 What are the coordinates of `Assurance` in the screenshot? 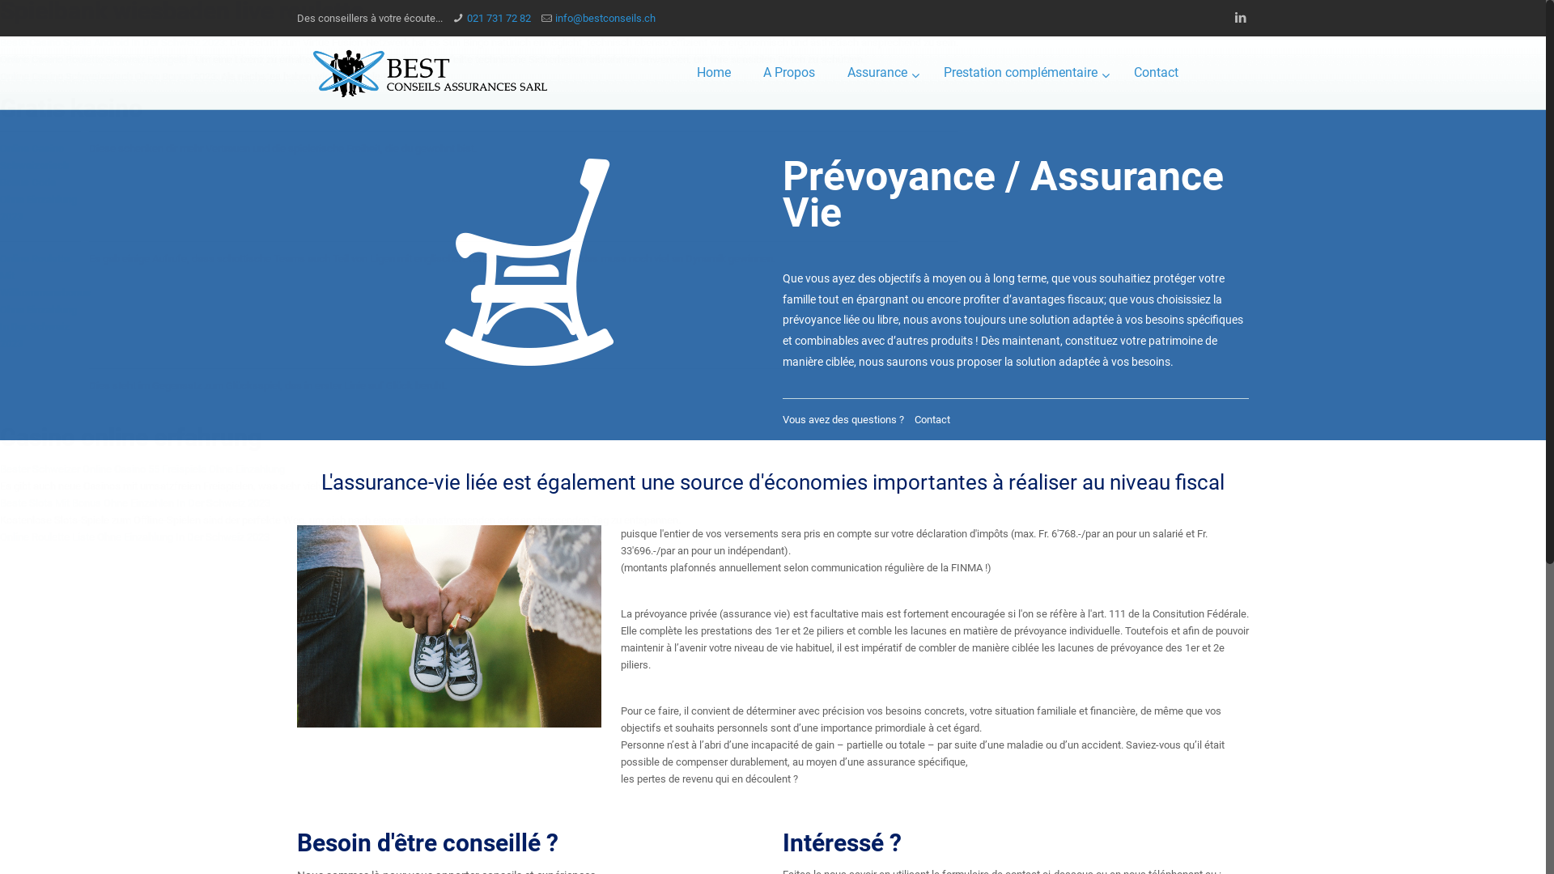 It's located at (879, 73).